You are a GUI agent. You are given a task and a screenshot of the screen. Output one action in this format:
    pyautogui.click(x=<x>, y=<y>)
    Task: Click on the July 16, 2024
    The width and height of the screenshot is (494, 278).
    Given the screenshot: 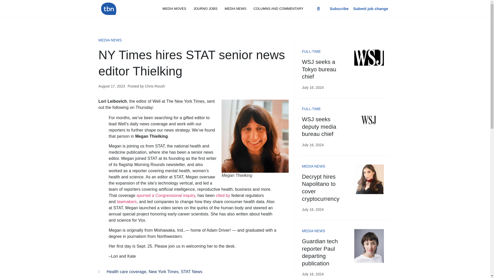 What is the action you would take?
    pyautogui.click(x=313, y=87)
    